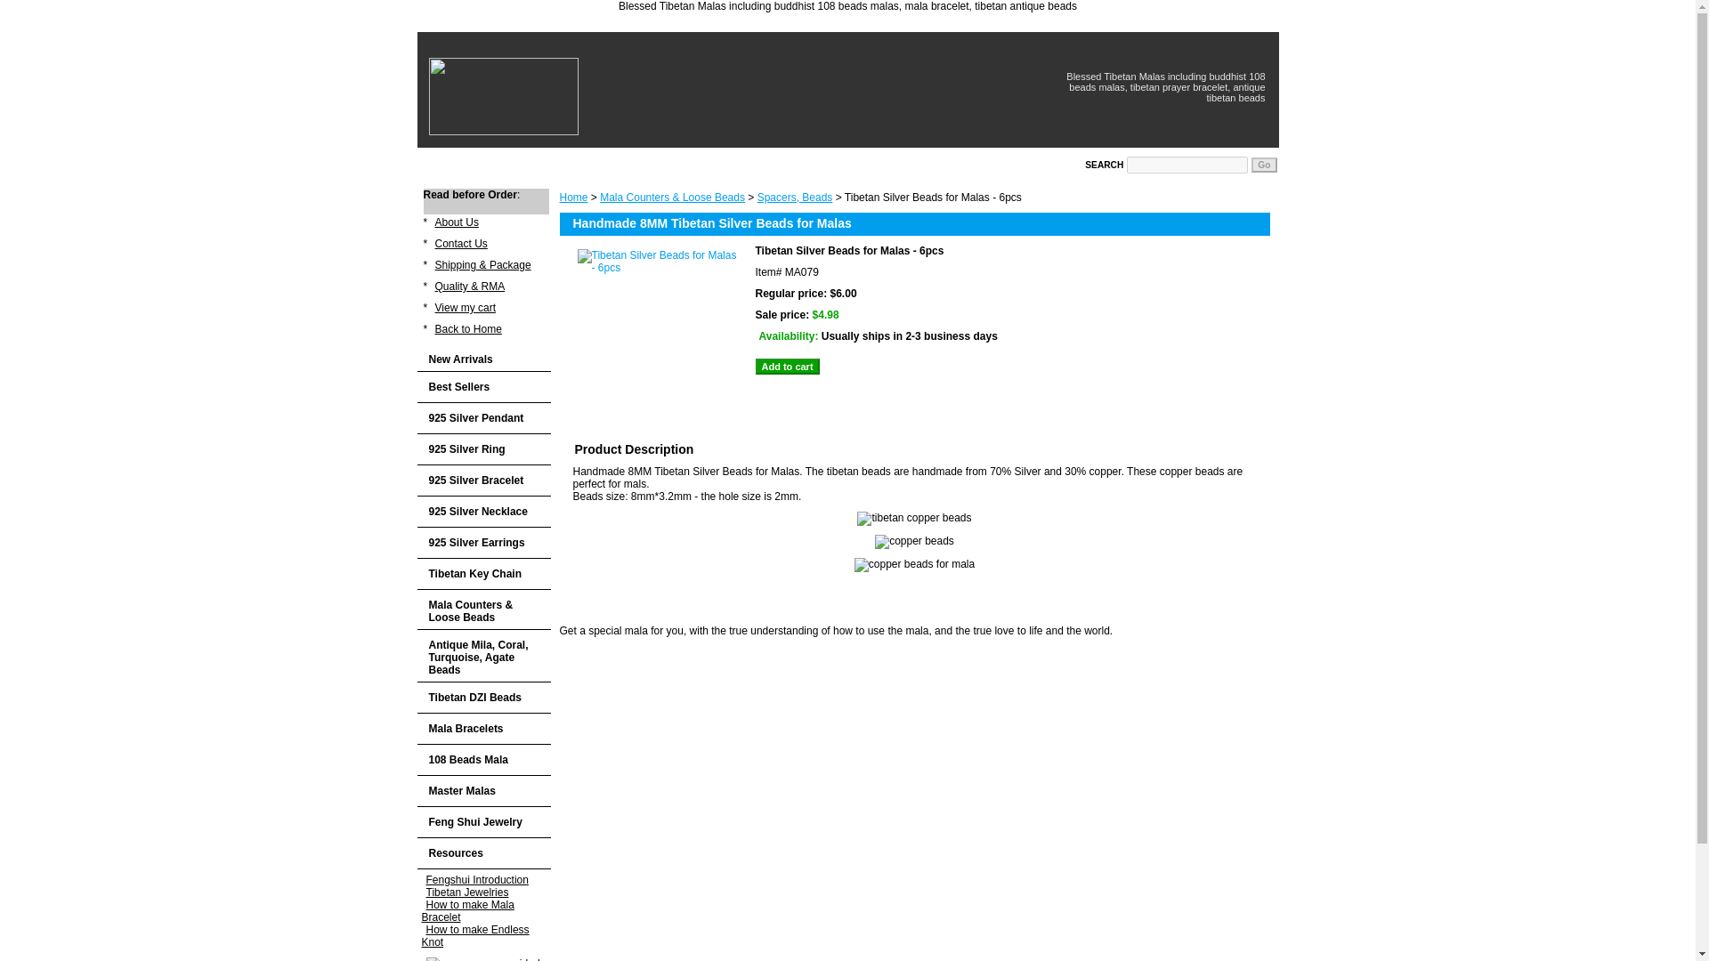 Image resolution: width=1709 pixels, height=961 pixels. What do you see at coordinates (483, 449) in the screenshot?
I see `925 Silver Ring` at bounding box center [483, 449].